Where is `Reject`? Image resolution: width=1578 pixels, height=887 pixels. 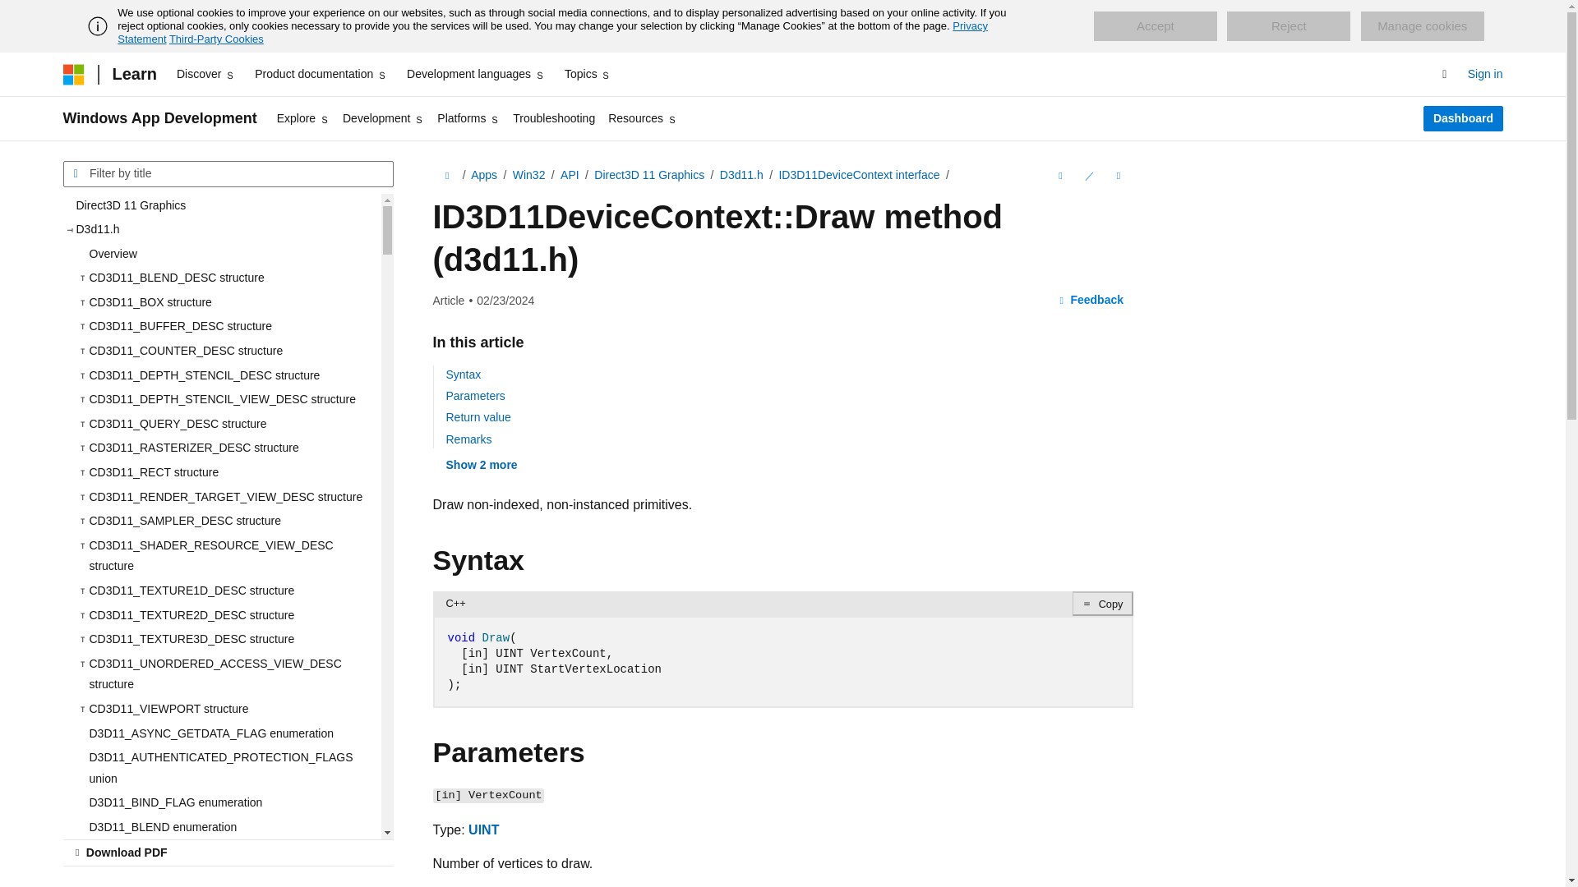 Reject is located at coordinates (1289, 26).